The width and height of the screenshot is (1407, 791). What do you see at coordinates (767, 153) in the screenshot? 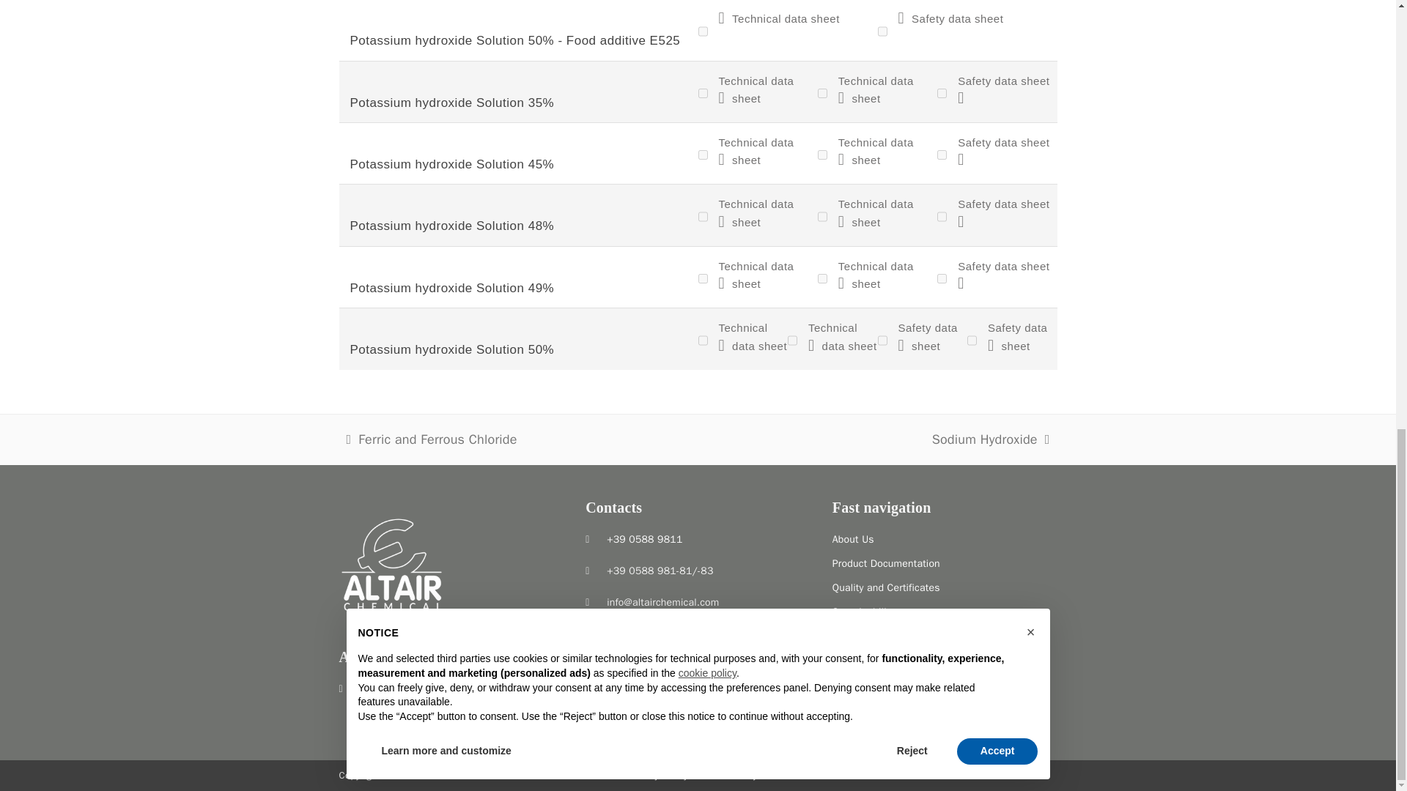
I see `SP-03-C1 KOH E` at bounding box center [767, 153].